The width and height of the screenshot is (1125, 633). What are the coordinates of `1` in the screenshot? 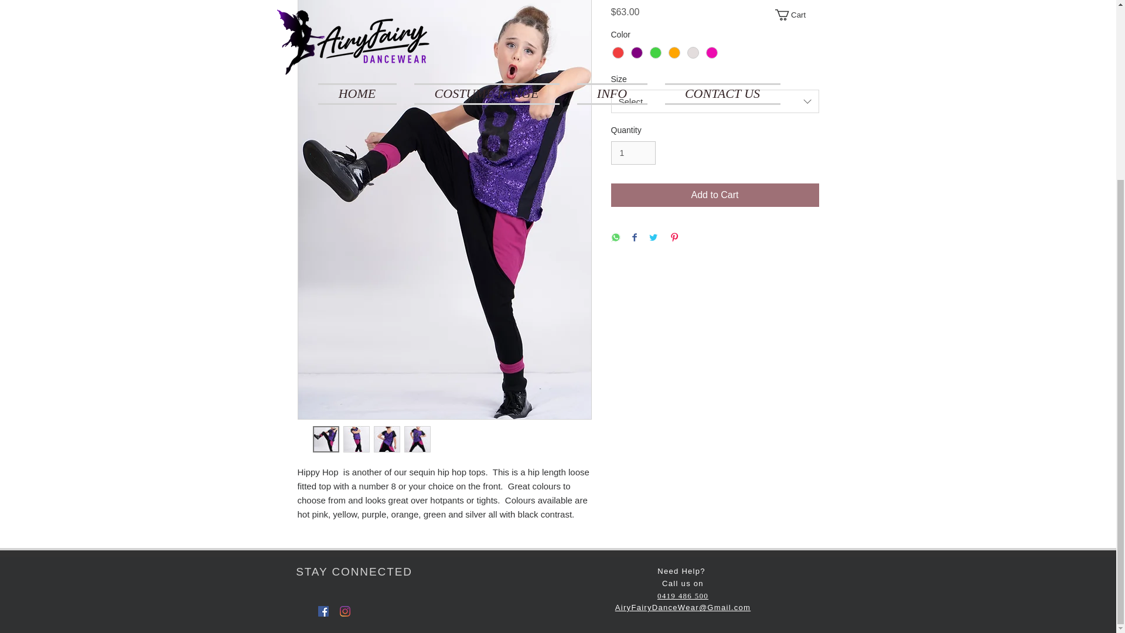 It's located at (633, 152).